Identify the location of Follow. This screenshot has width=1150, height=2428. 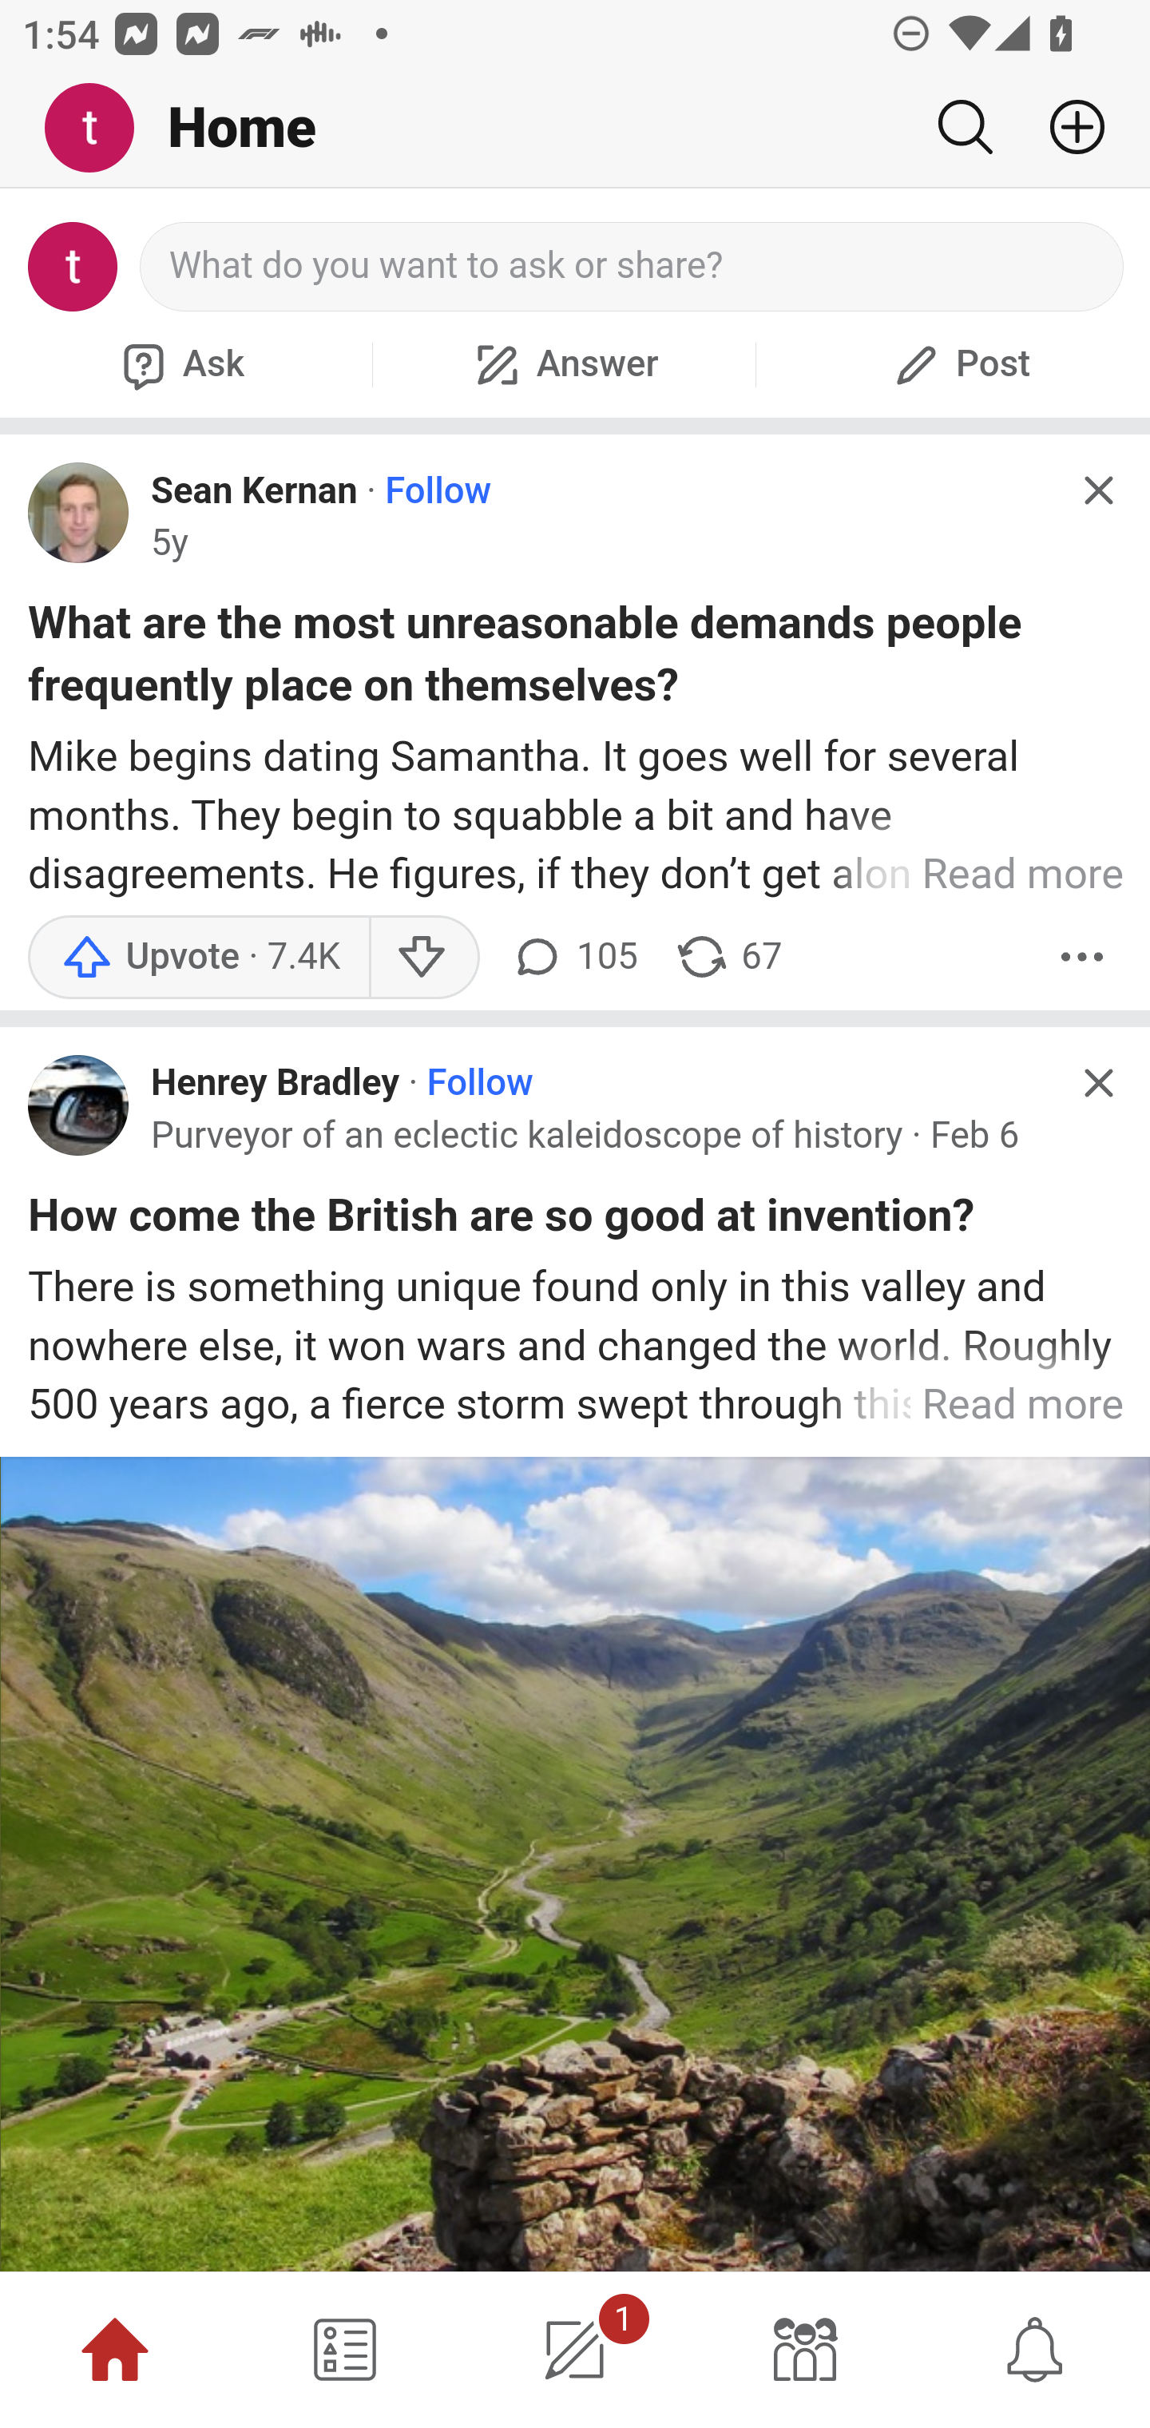
(479, 1085).